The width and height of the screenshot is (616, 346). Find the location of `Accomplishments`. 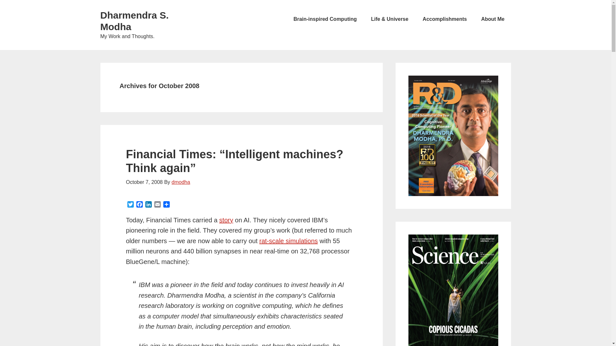

Accomplishments is located at coordinates (445, 19).